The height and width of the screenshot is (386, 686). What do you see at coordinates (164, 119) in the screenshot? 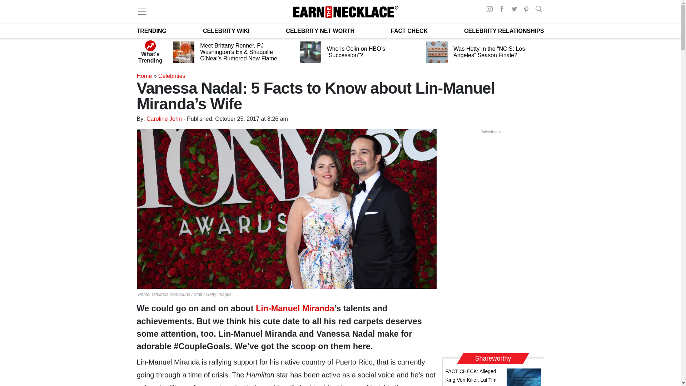
I see `Posts by Caroline John` at bounding box center [164, 119].